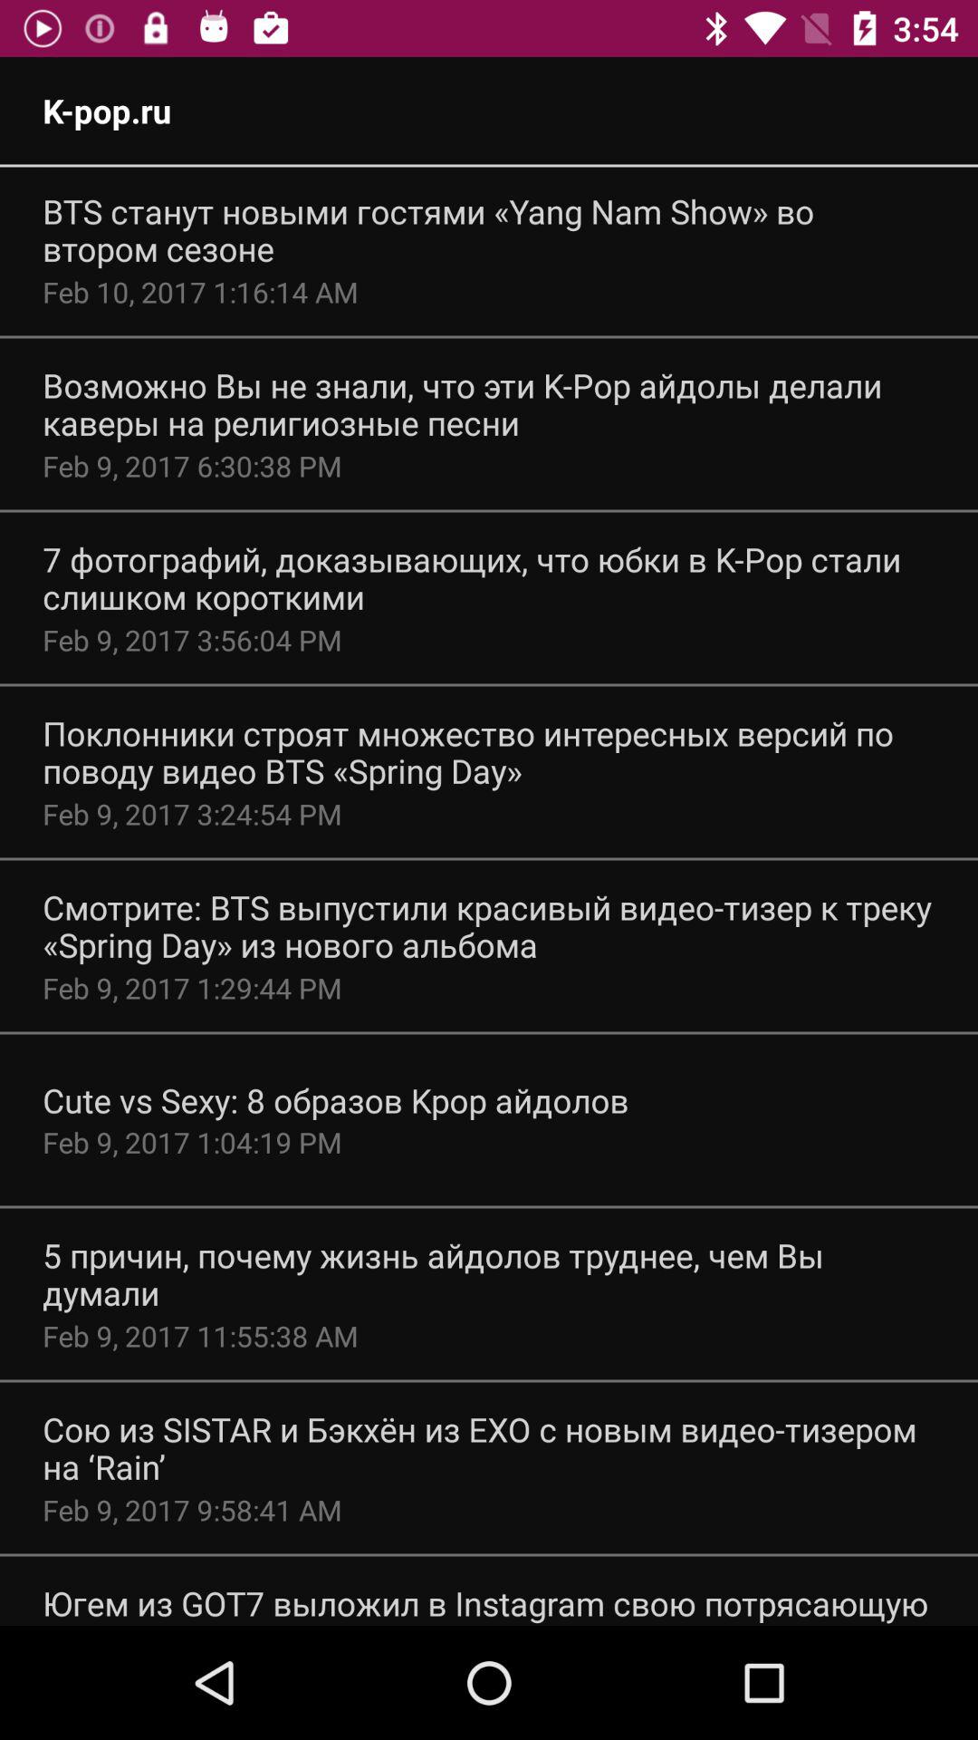 This screenshot has width=978, height=1740. I want to click on launch the cute vs sexy, so click(335, 1100).